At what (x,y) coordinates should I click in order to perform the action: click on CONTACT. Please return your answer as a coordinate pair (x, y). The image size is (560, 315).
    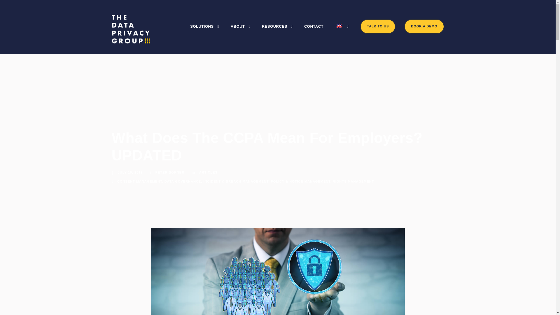
    Looking at the image, I should click on (314, 32).